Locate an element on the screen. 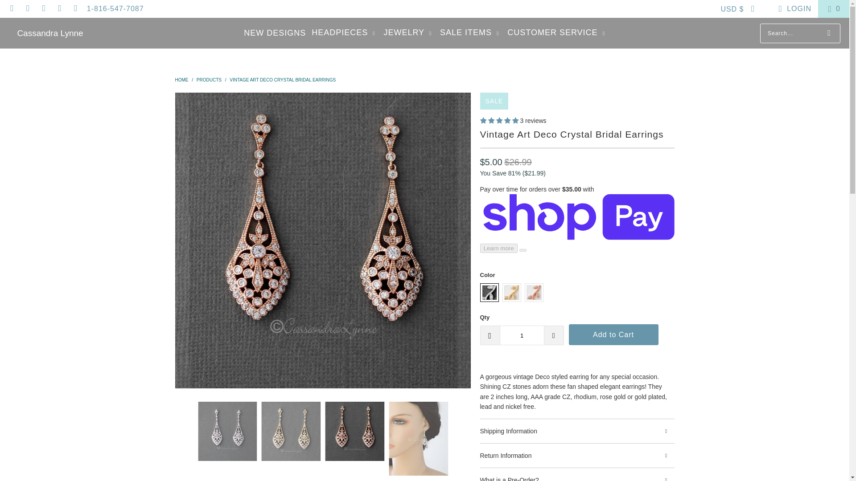 The height and width of the screenshot is (481, 856). Cassandra Lynne is located at coordinates (182, 79).